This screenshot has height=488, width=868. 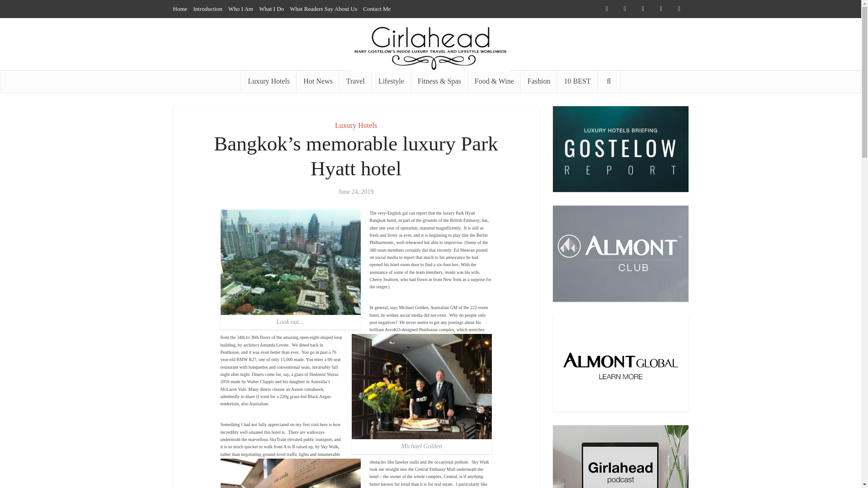 I want to click on Lifestyle, so click(x=391, y=81).